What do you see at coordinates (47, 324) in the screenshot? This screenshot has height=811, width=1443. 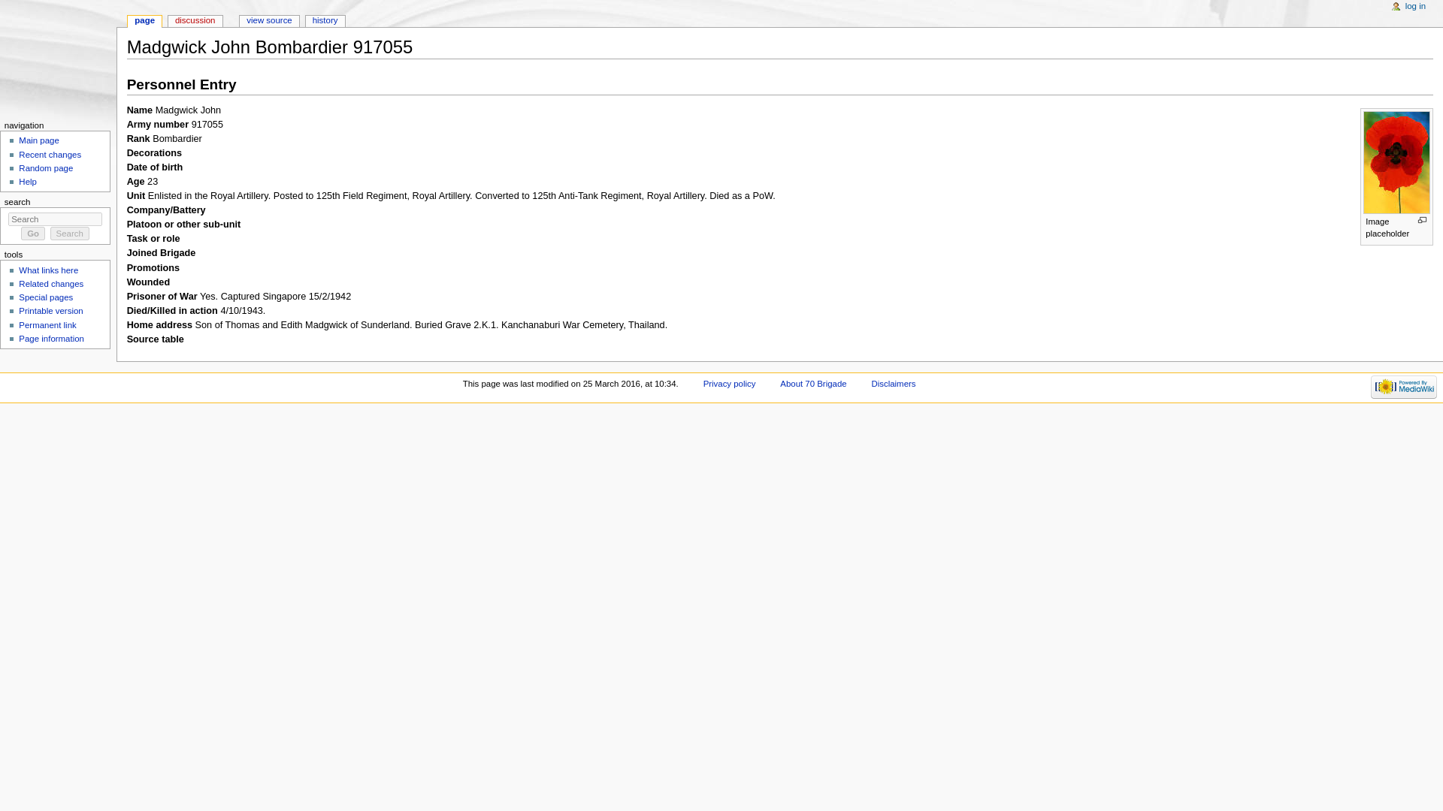 I see `Permanent link` at bounding box center [47, 324].